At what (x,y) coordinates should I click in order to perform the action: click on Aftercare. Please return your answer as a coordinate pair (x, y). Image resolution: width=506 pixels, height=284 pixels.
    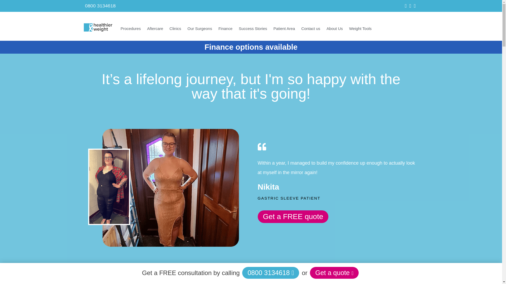
    Looking at the image, I should click on (155, 29).